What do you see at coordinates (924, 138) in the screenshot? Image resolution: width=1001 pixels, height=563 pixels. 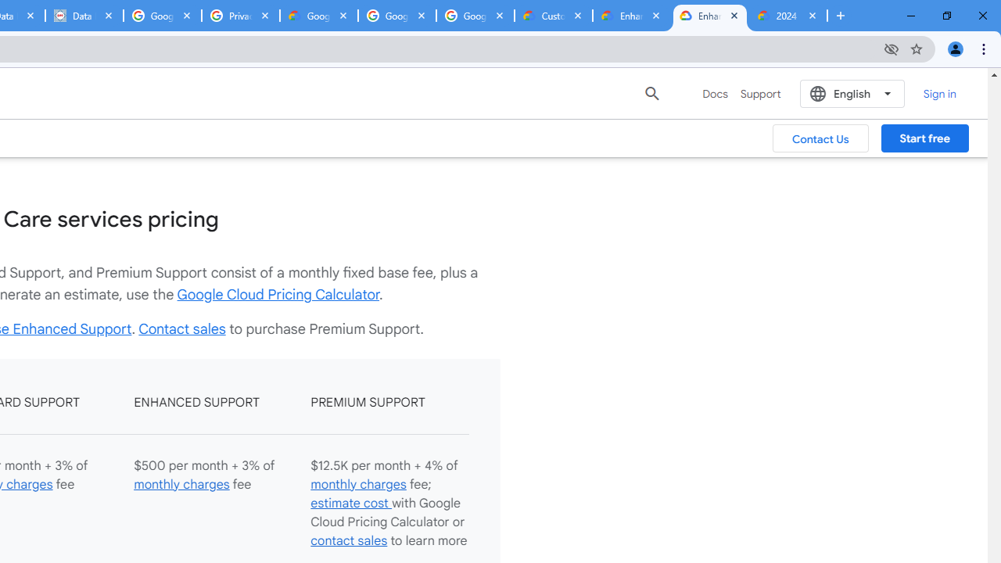 I see `Start free` at bounding box center [924, 138].